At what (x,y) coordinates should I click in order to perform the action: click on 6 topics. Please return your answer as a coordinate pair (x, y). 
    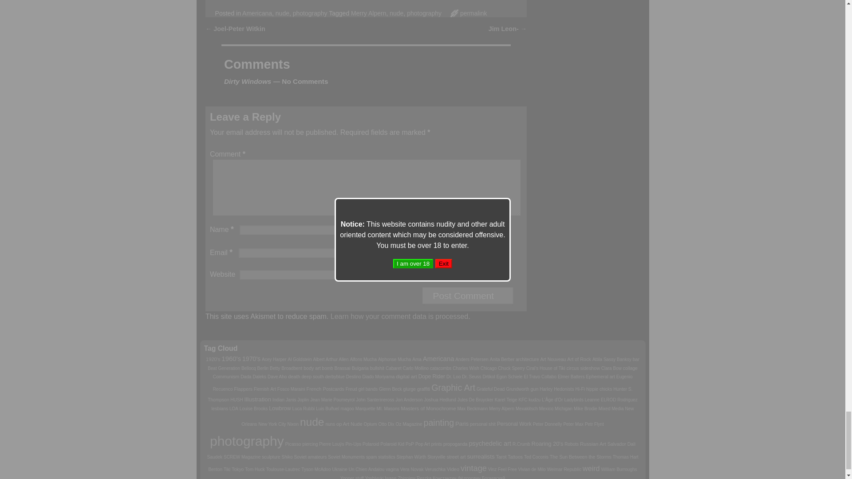
    Looking at the image, I should click on (213, 359).